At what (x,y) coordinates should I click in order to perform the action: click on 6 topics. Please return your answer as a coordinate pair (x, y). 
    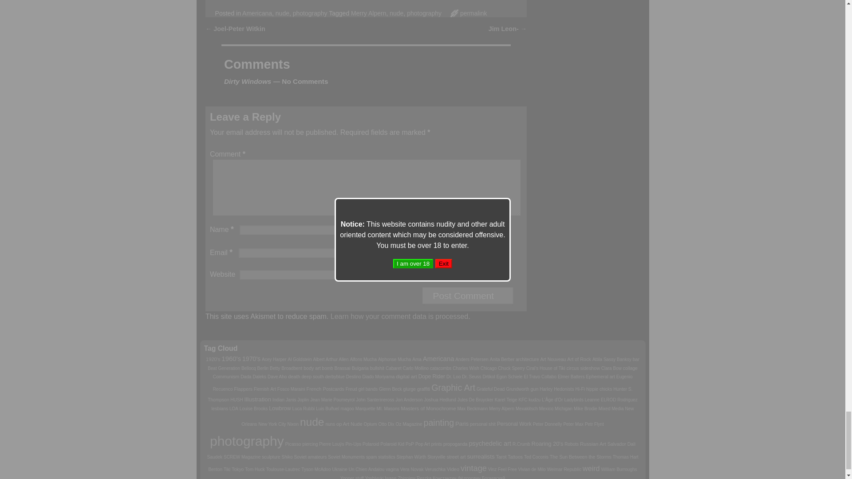
    Looking at the image, I should click on (213, 359).